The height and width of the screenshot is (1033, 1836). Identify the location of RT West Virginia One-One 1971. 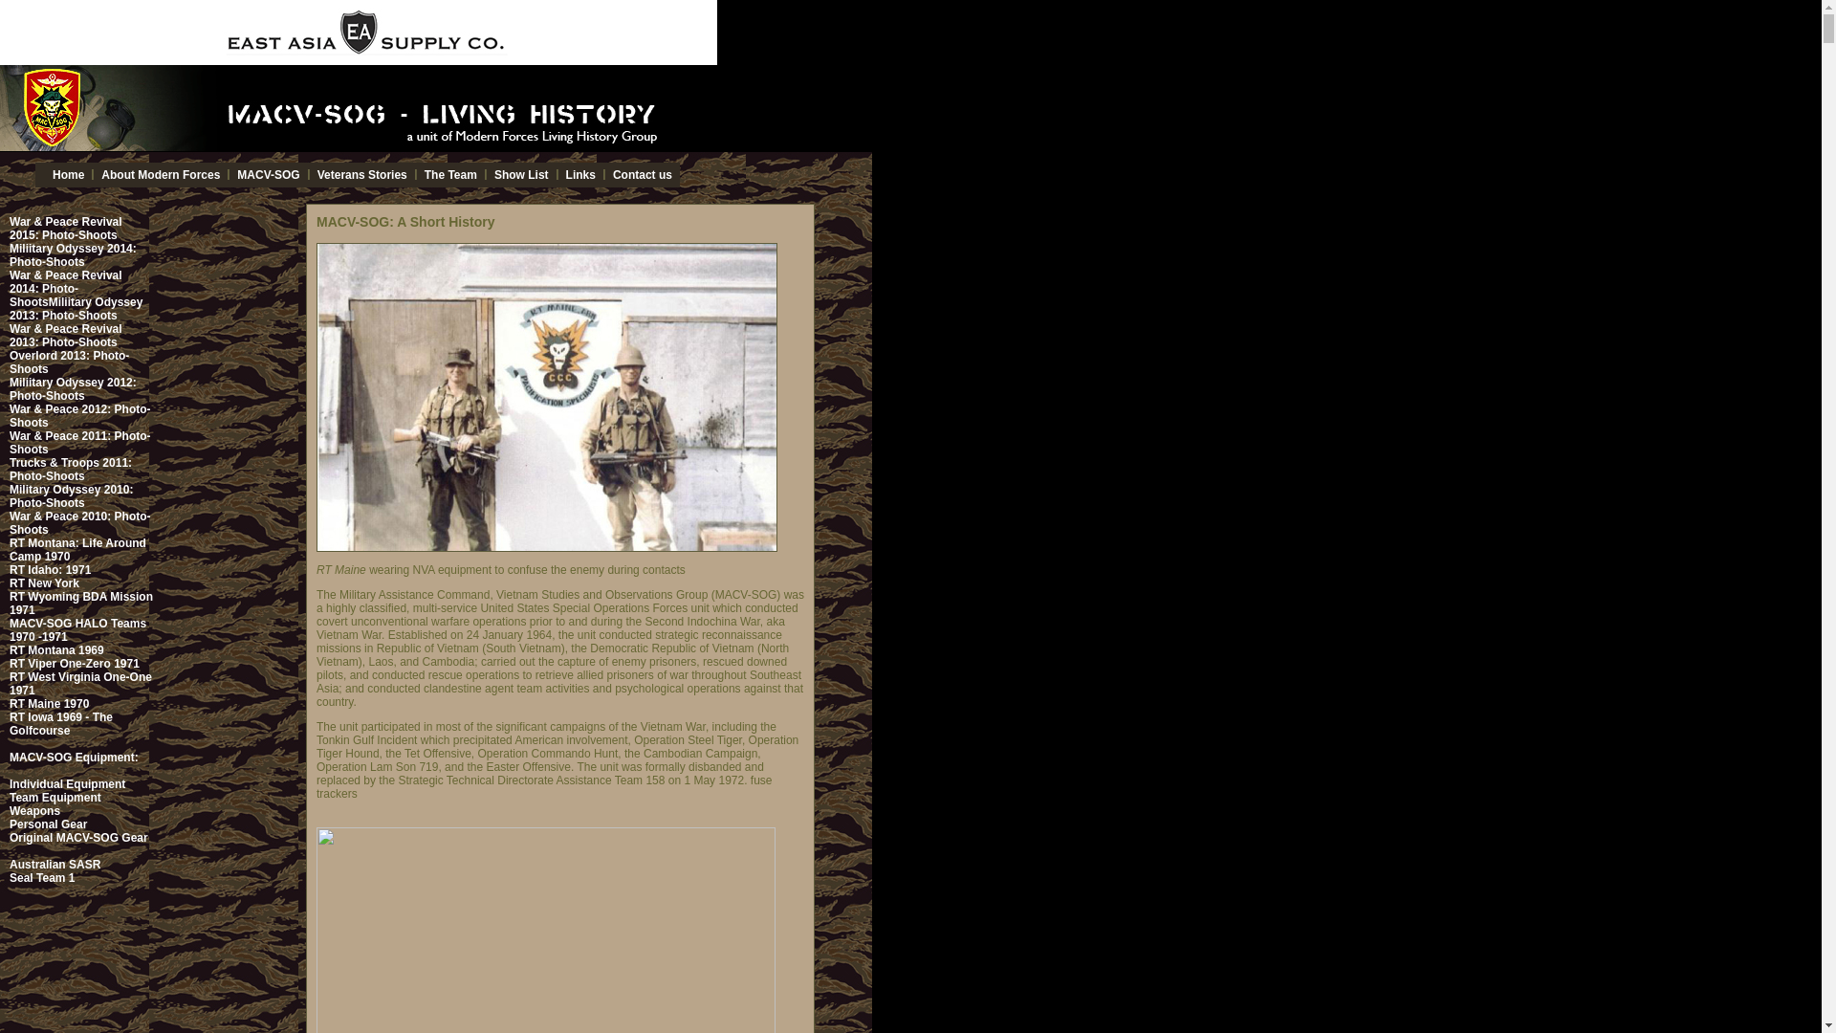
(80, 683).